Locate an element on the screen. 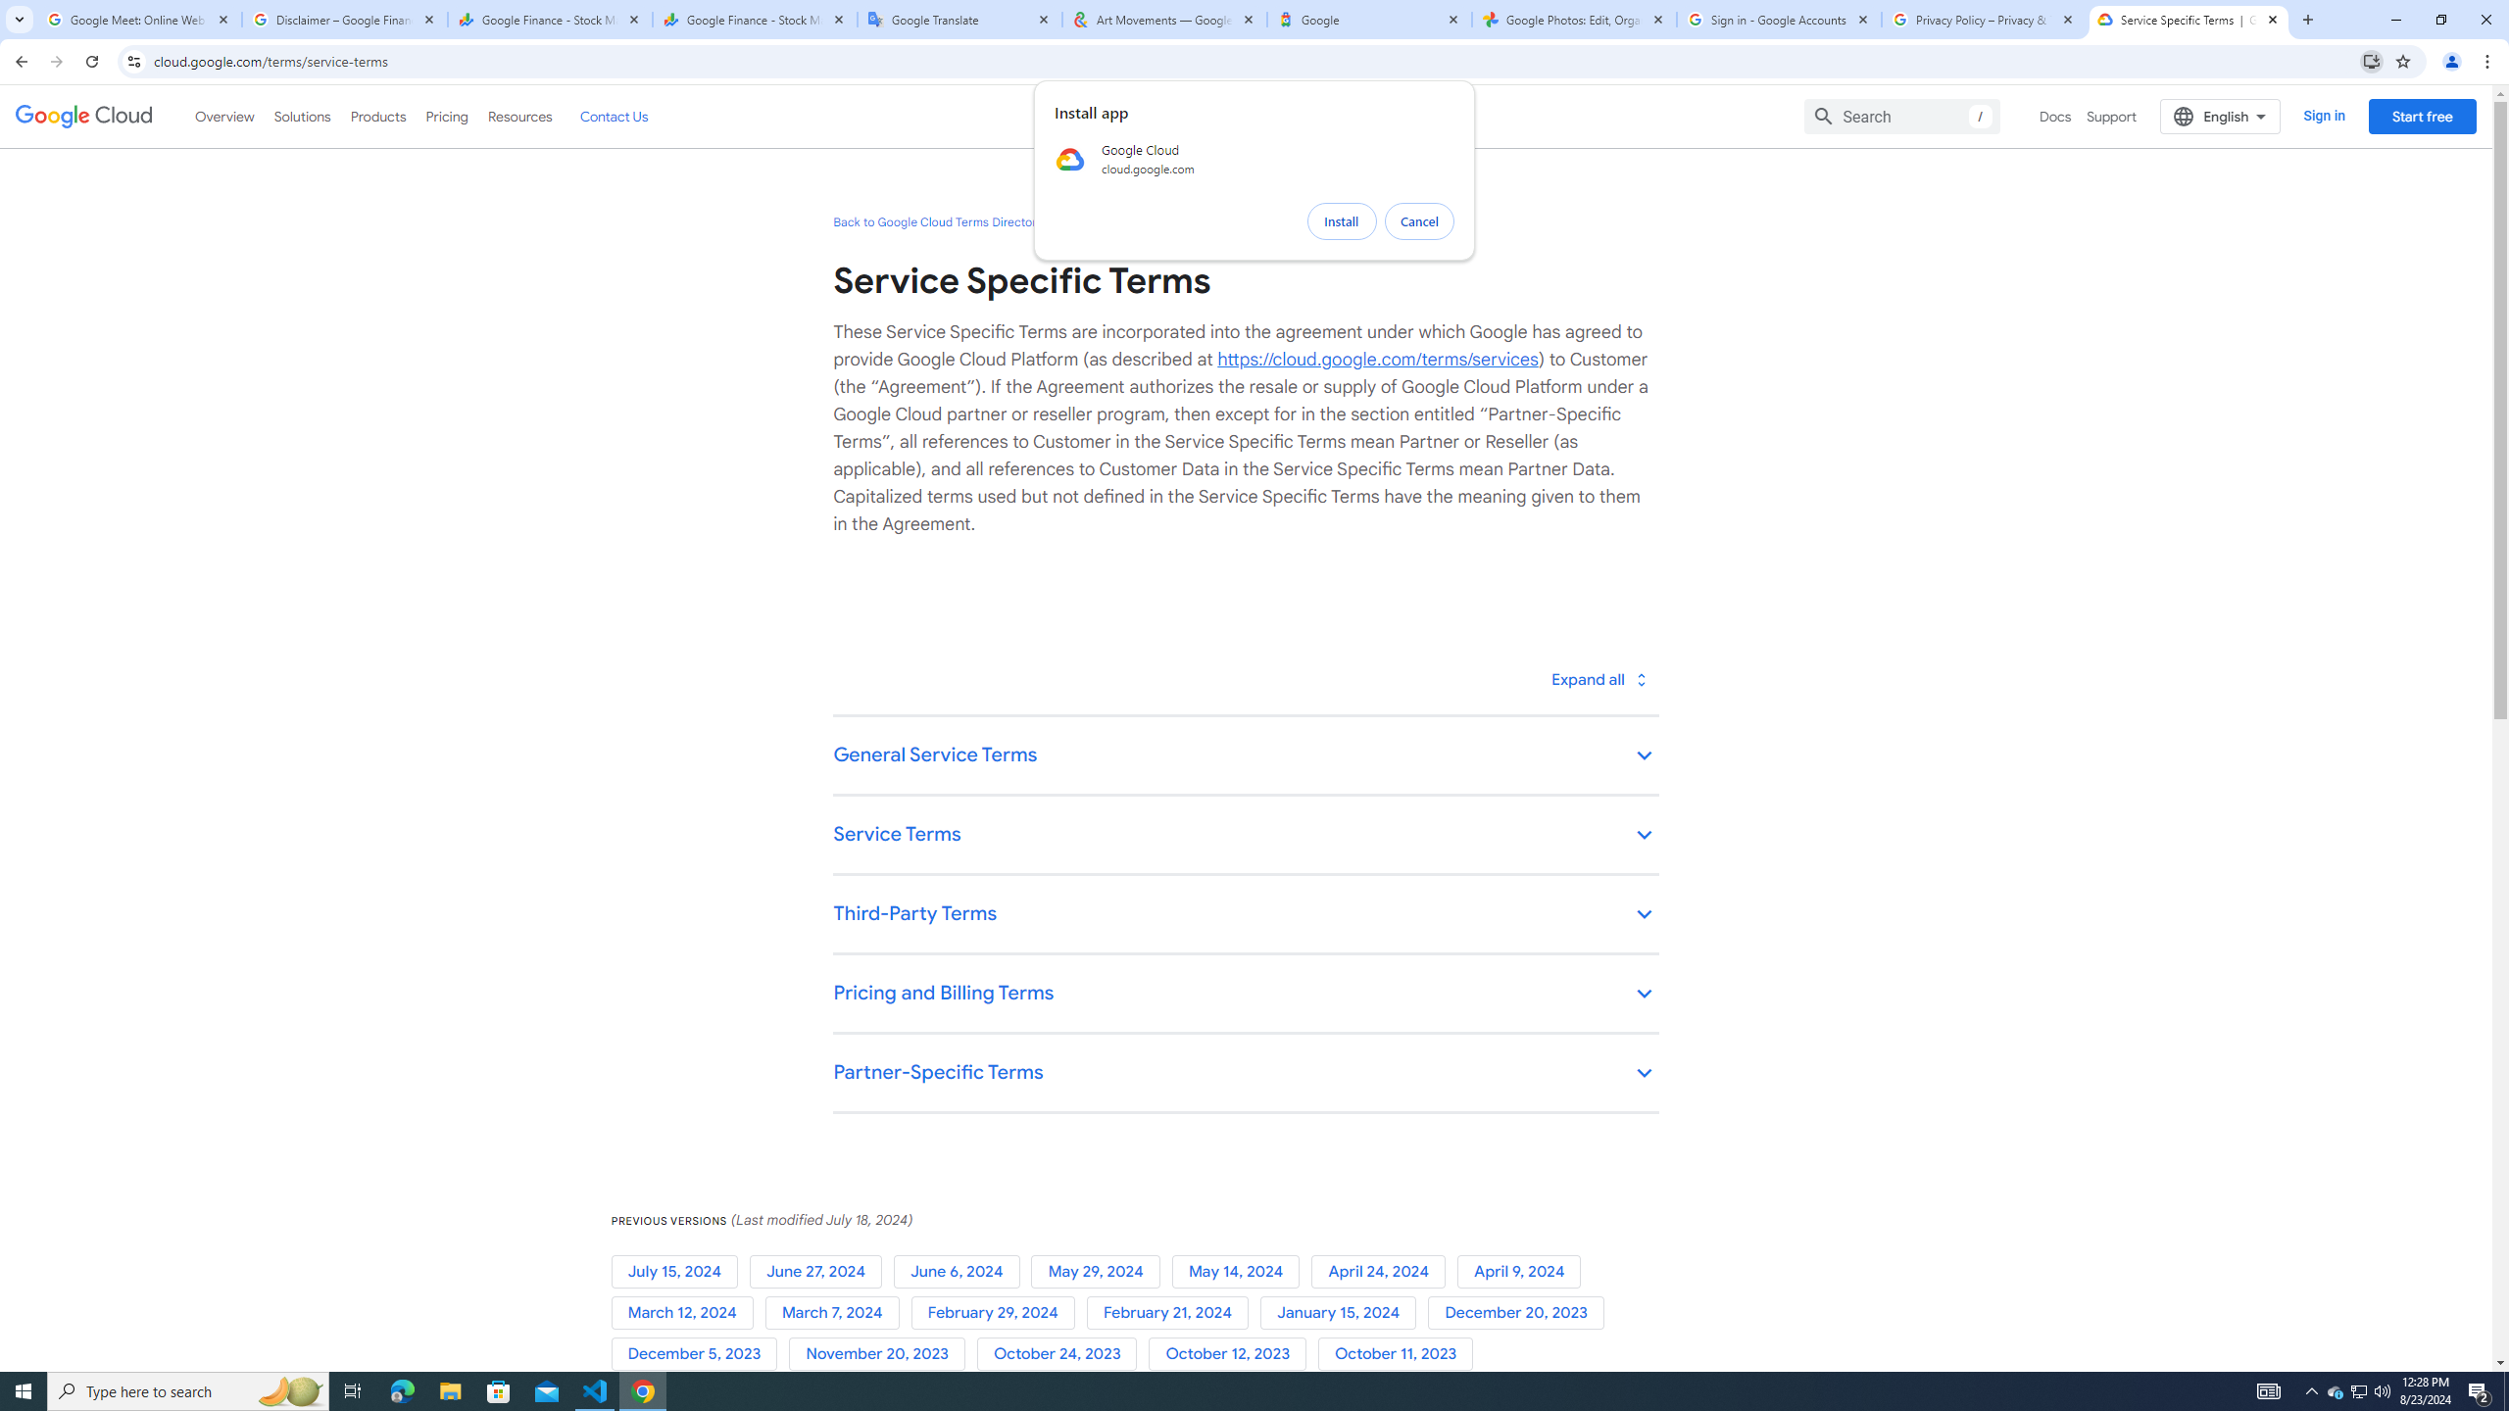 The width and height of the screenshot is (2509, 1411). Contact Us is located at coordinates (614, 116).